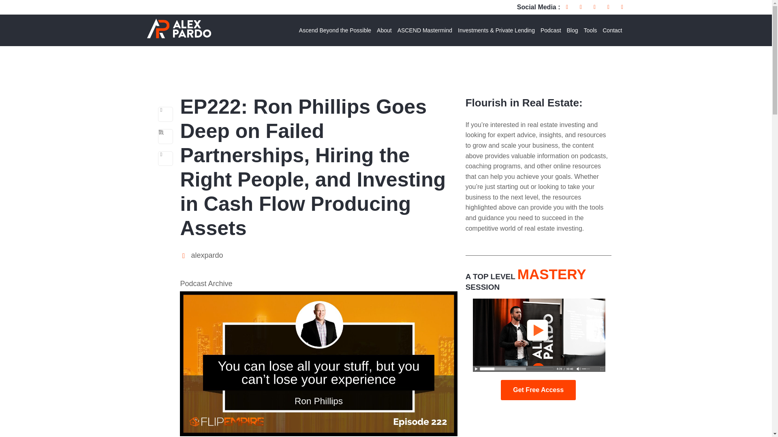 The image size is (778, 437). I want to click on Ascend Beyond the Possible, so click(335, 30).